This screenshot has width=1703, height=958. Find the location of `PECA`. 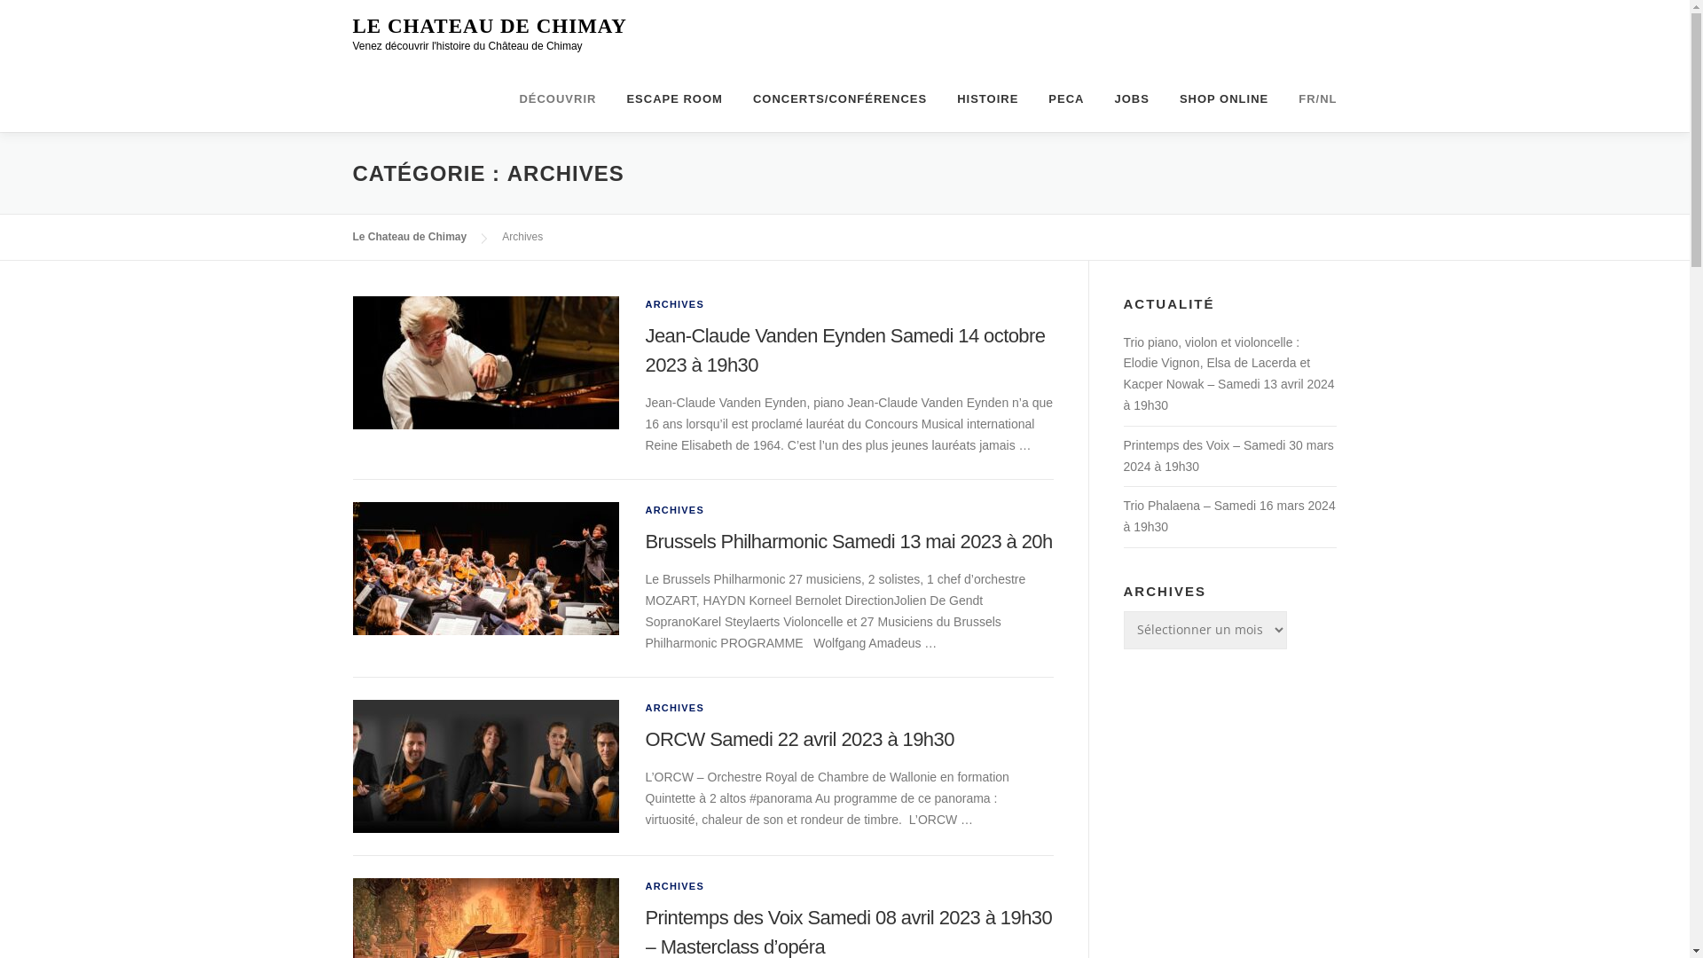

PECA is located at coordinates (1066, 99).